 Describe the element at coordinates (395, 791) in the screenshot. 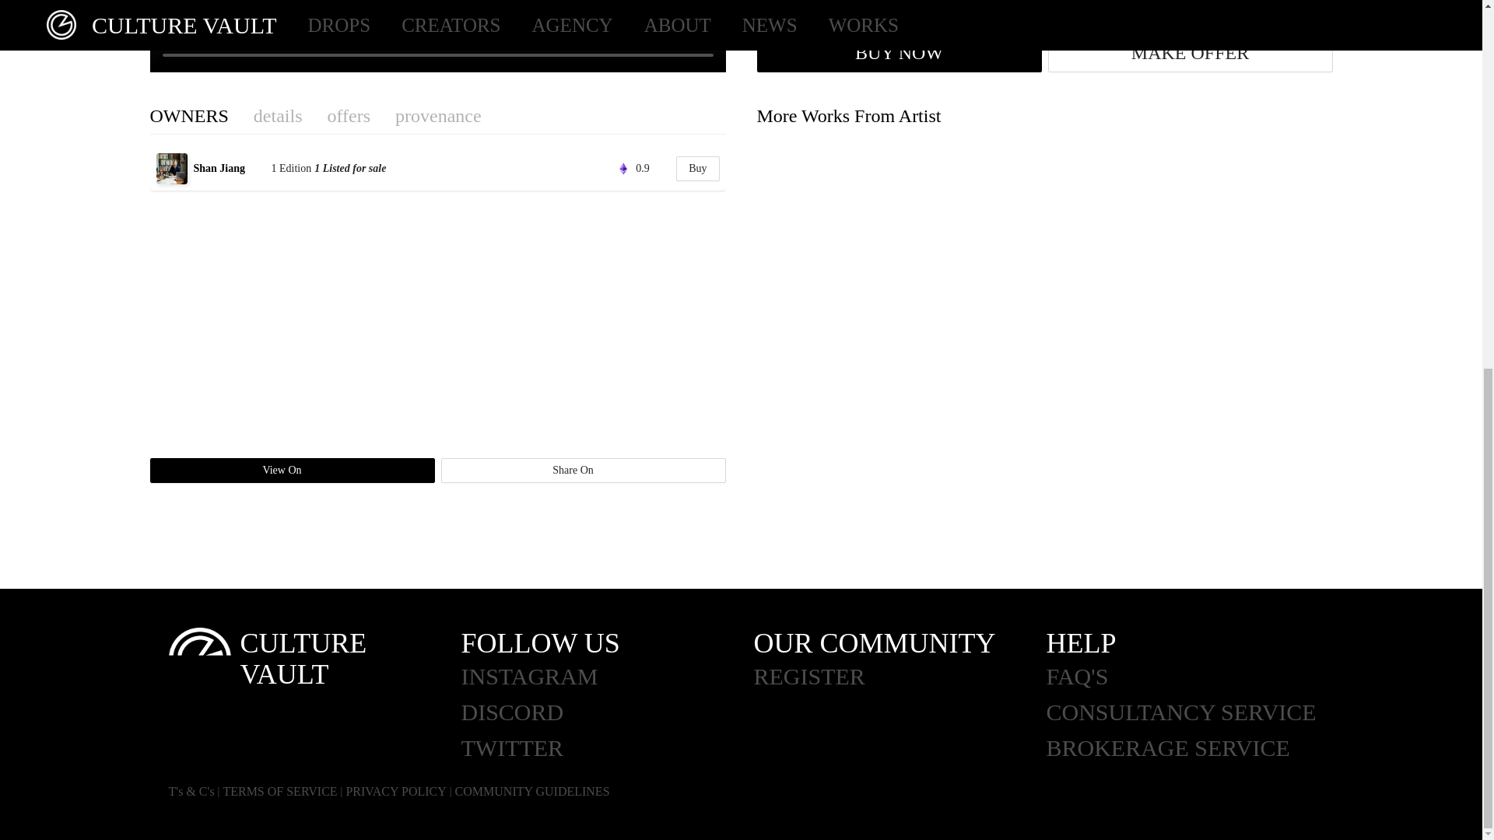

I see `PRIVACY POLICY` at that location.